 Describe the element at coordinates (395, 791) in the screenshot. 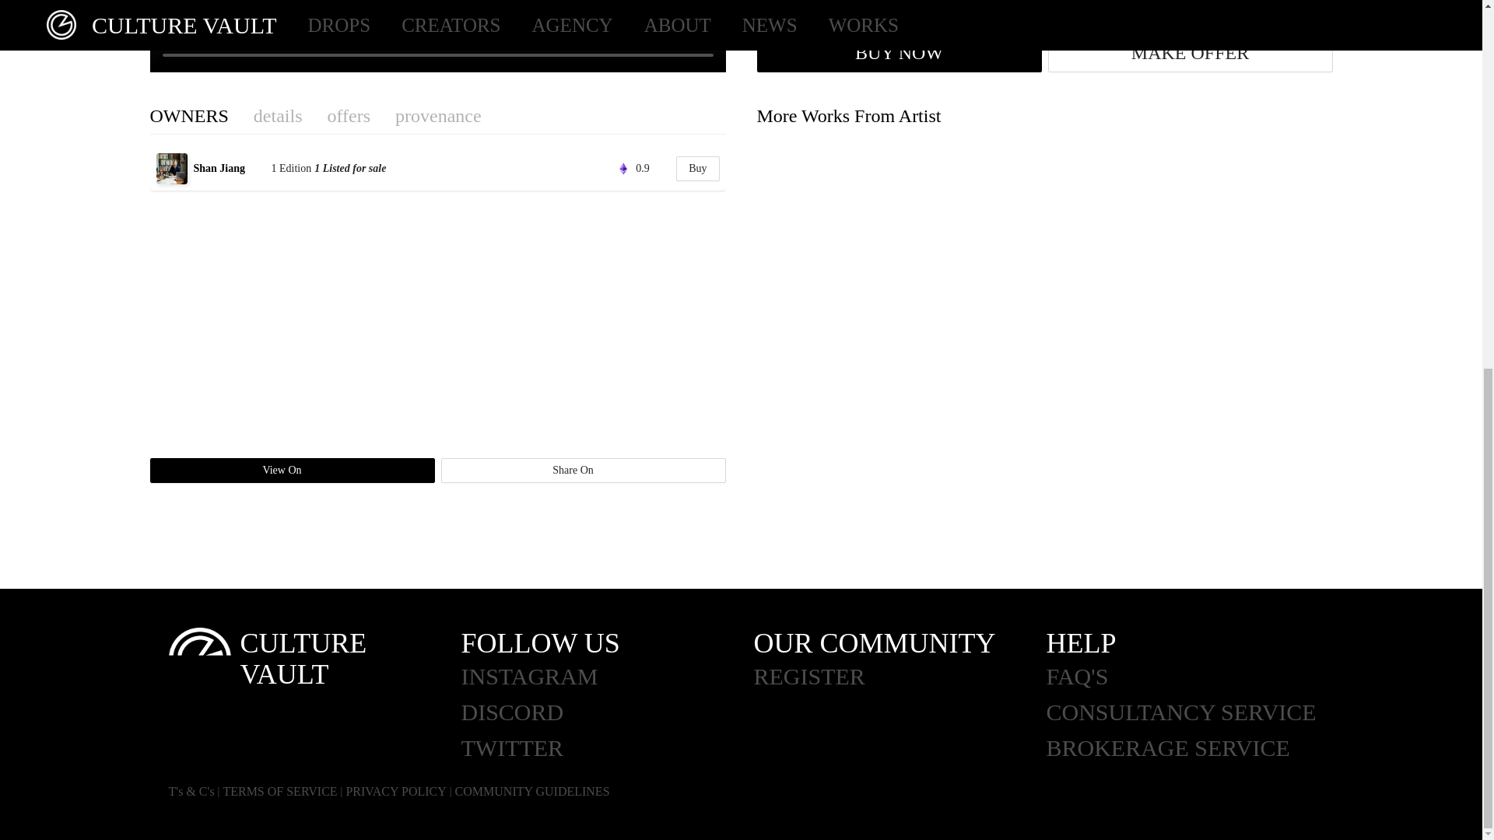

I see `PRIVACY POLICY` at that location.